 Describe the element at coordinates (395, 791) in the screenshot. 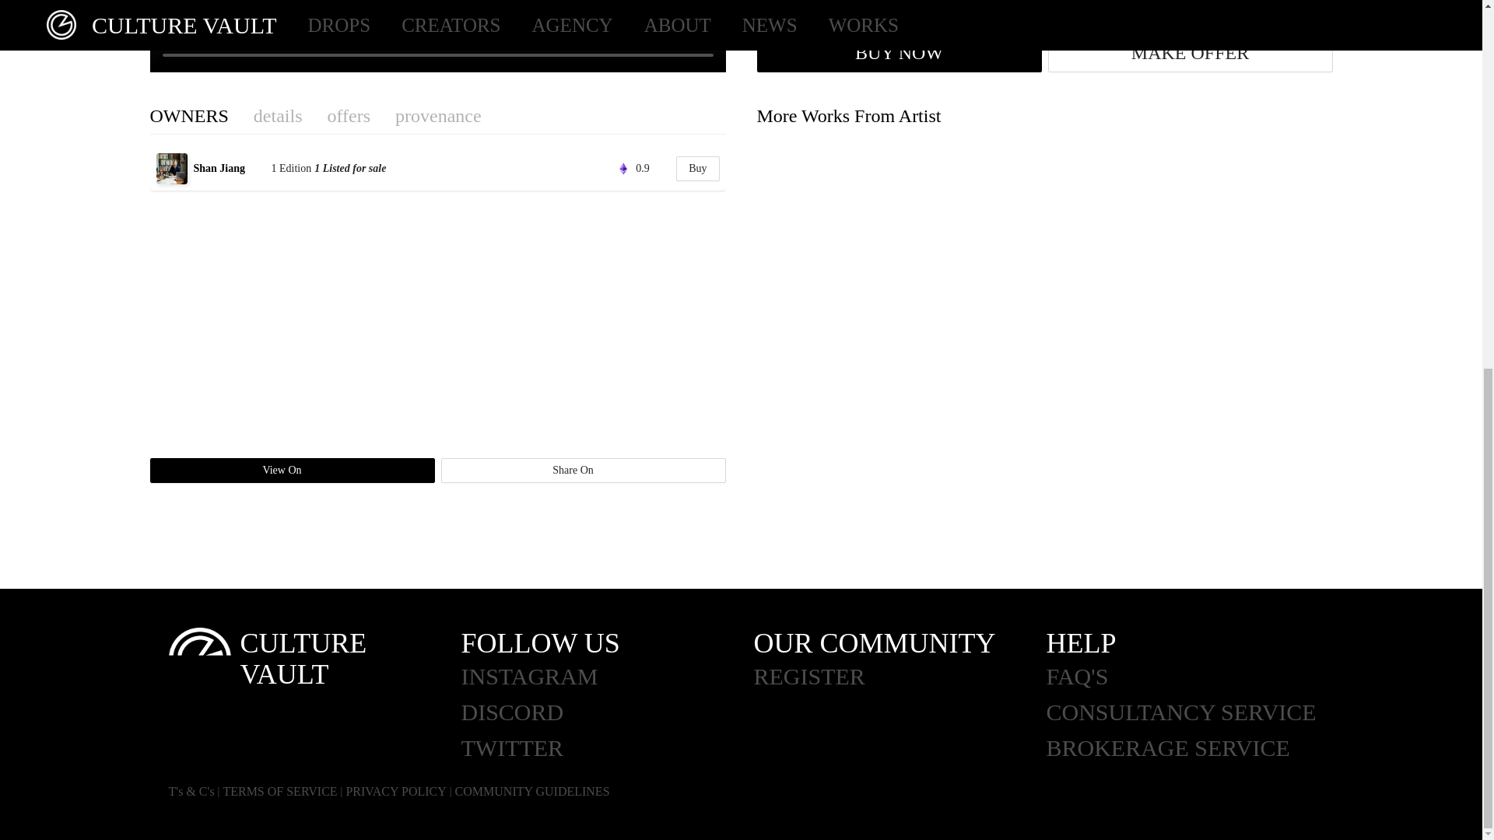

I see `PRIVACY POLICY` at that location.